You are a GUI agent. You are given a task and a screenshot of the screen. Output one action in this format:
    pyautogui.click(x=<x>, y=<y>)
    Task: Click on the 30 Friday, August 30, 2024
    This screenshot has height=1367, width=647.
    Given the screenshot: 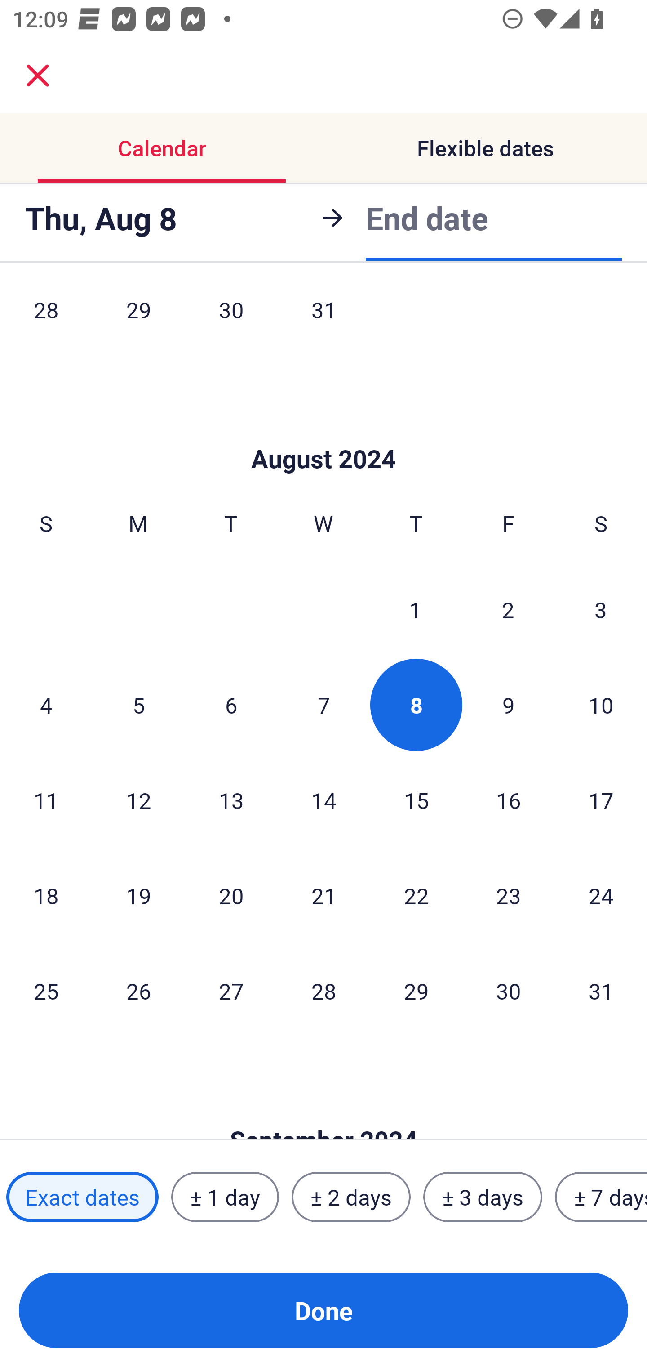 What is the action you would take?
    pyautogui.click(x=509, y=991)
    